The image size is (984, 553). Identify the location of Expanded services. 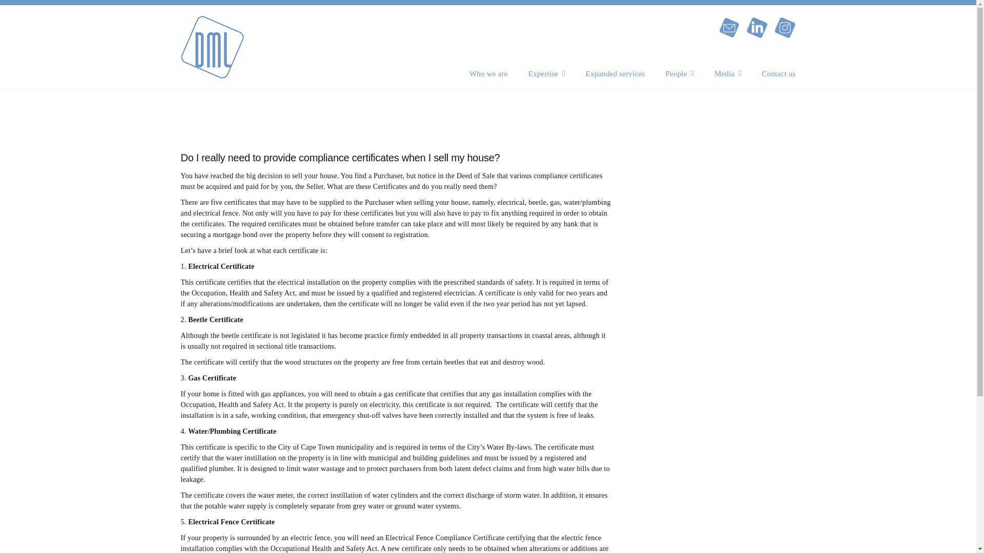
(615, 73).